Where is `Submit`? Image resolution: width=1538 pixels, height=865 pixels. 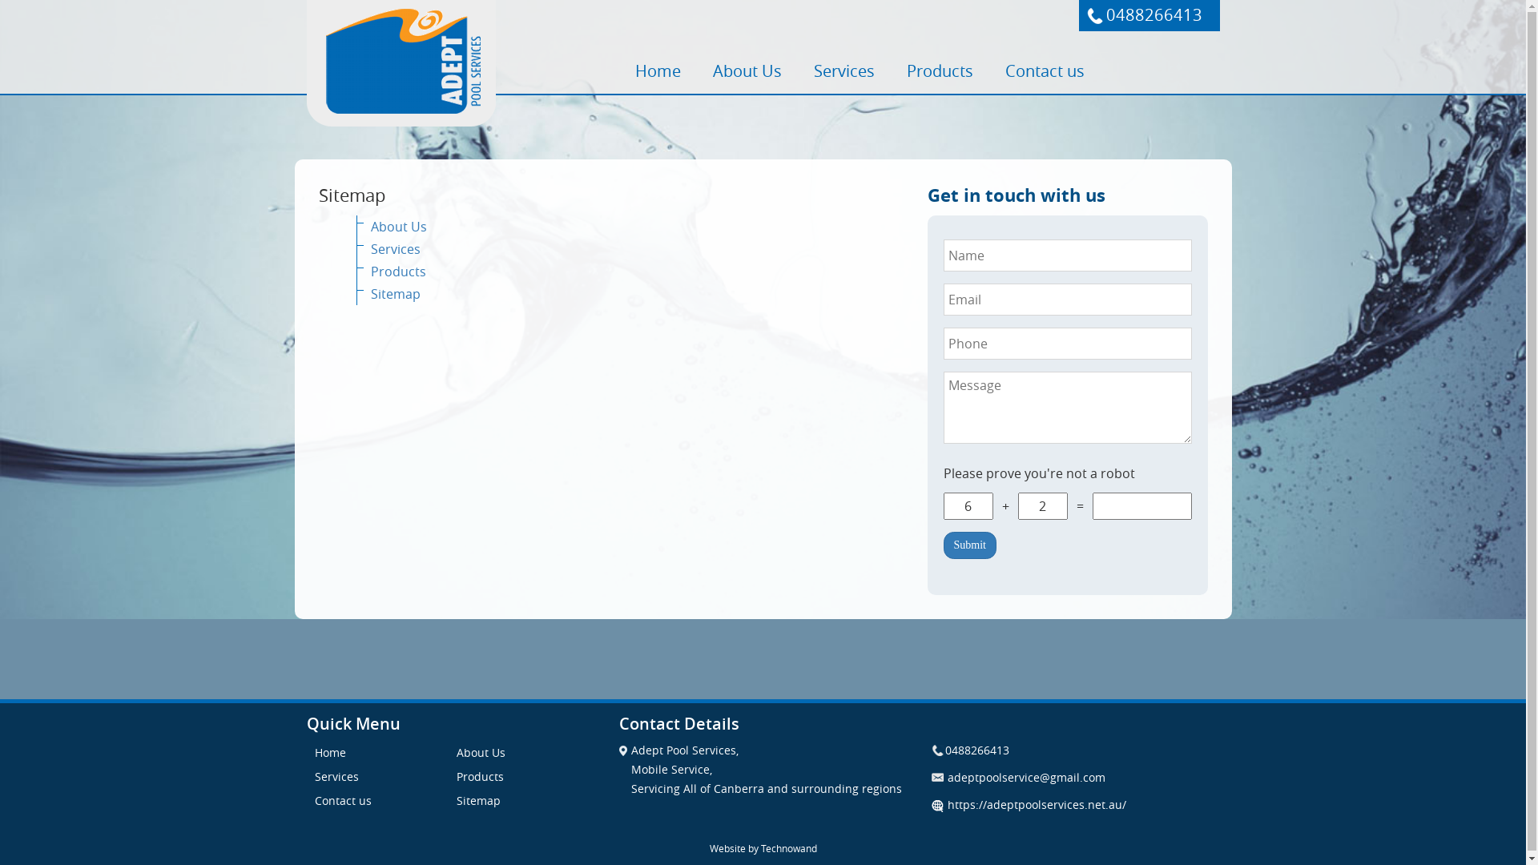
Submit is located at coordinates (970, 545).